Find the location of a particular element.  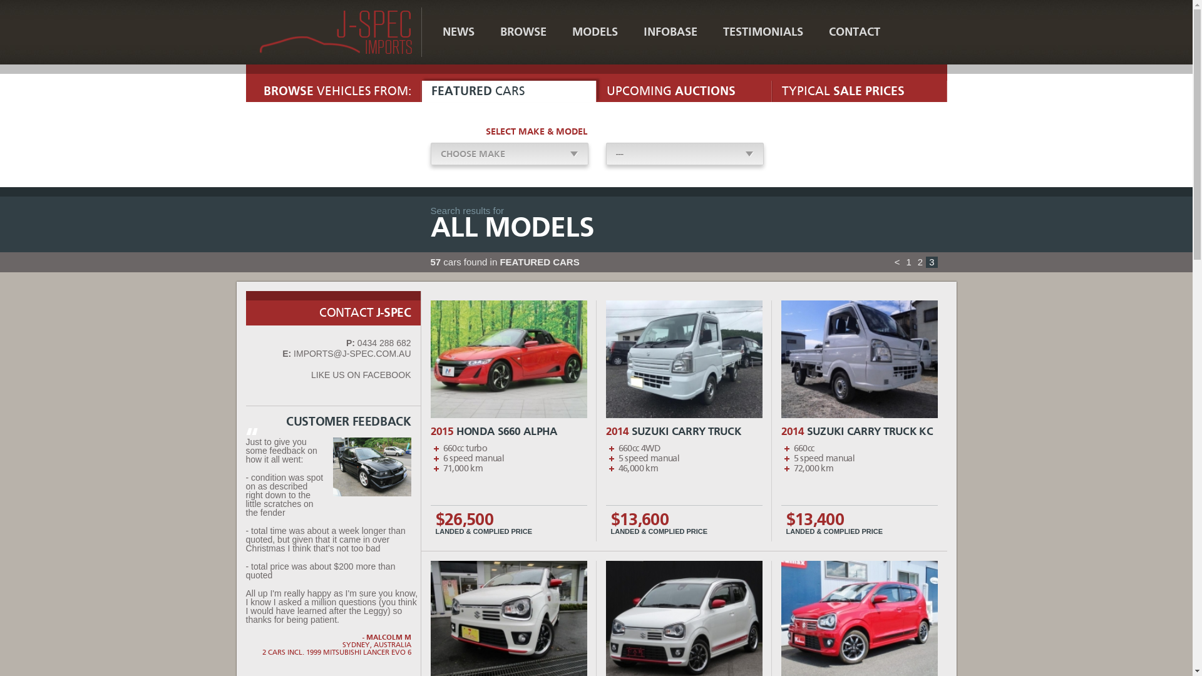

< is located at coordinates (898, 262).